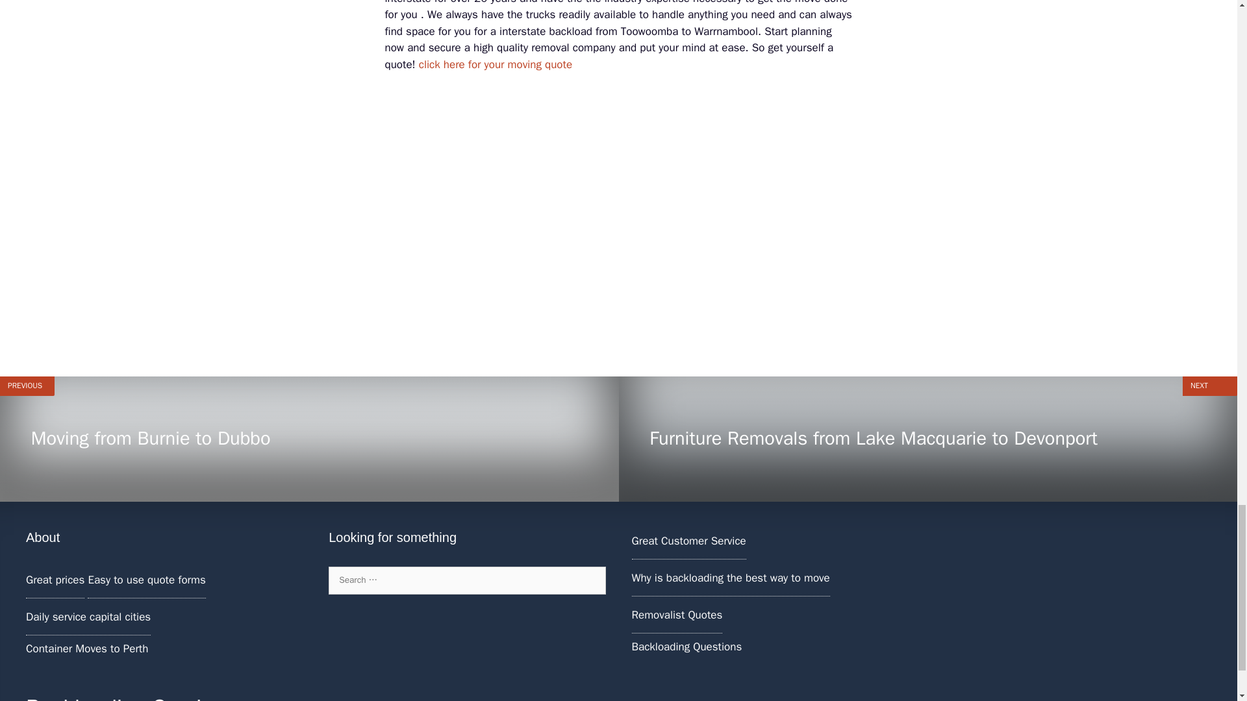 The image size is (1247, 701). What do you see at coordinates (686, 646) in the screenshot?
I see `Backloading Questions` at bounding box center [686, 646].